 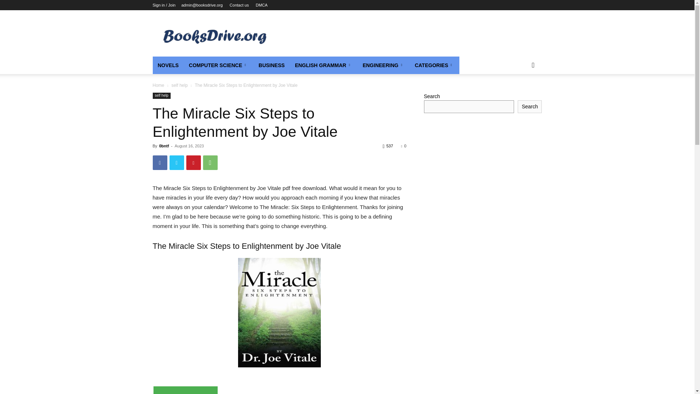 What do you see at coordinates (176, 162) in the screenshot?
I see `Twitter` at bounding box center [176, 162].